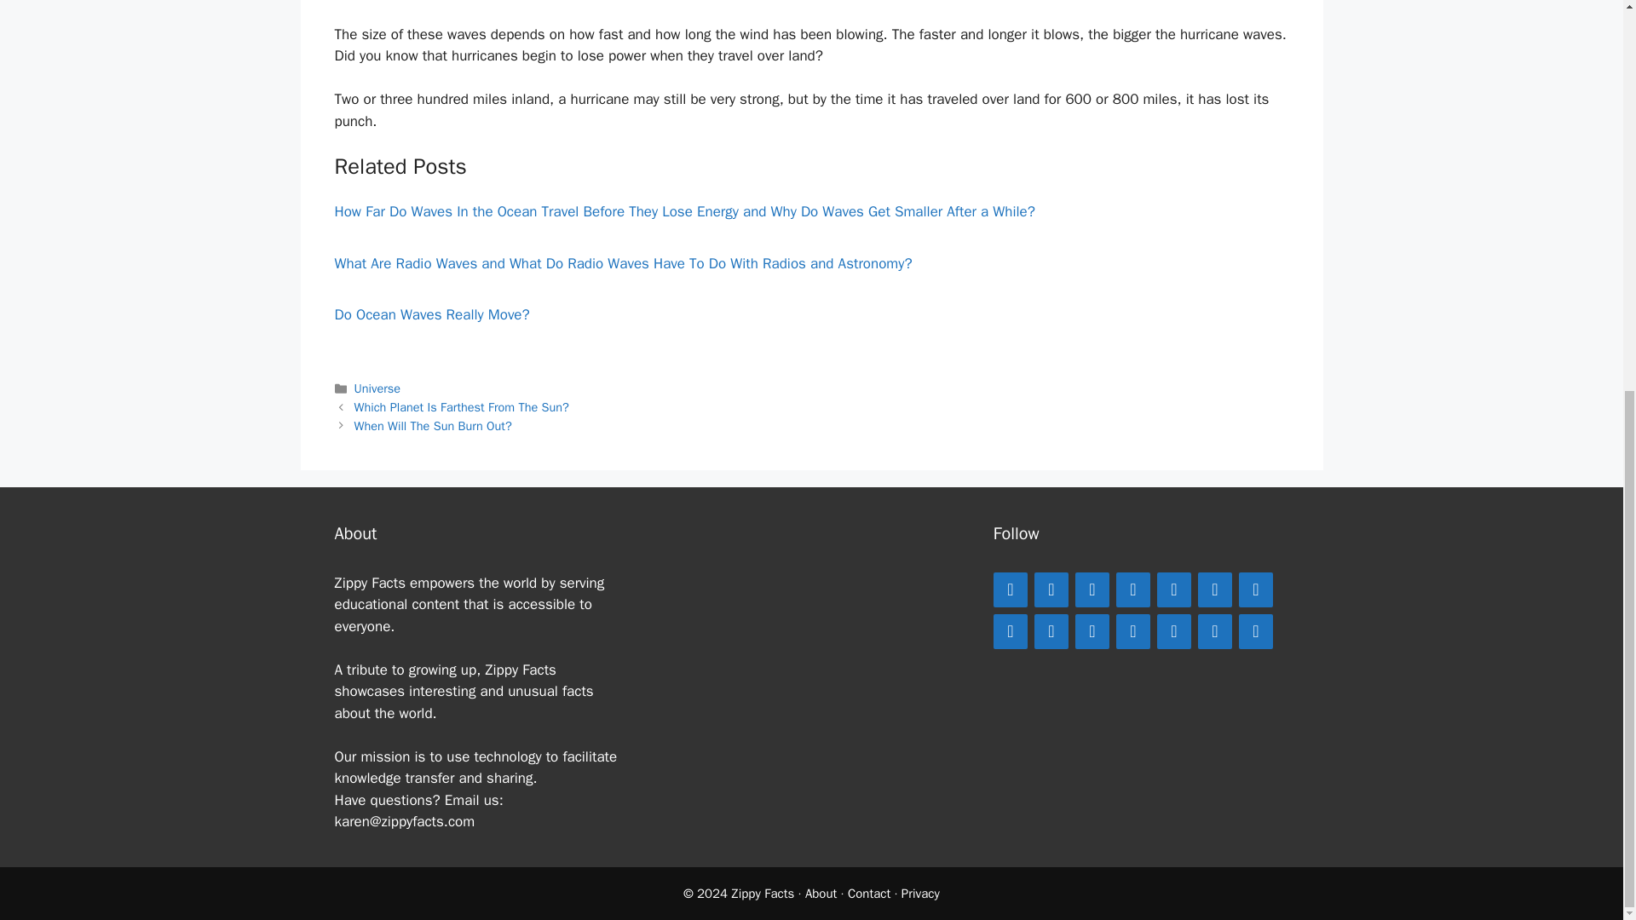 The image size is (1636, 920). Describe the element at coordinates (1092, 630) in the screenshot. I see `Tumblr` at that location.